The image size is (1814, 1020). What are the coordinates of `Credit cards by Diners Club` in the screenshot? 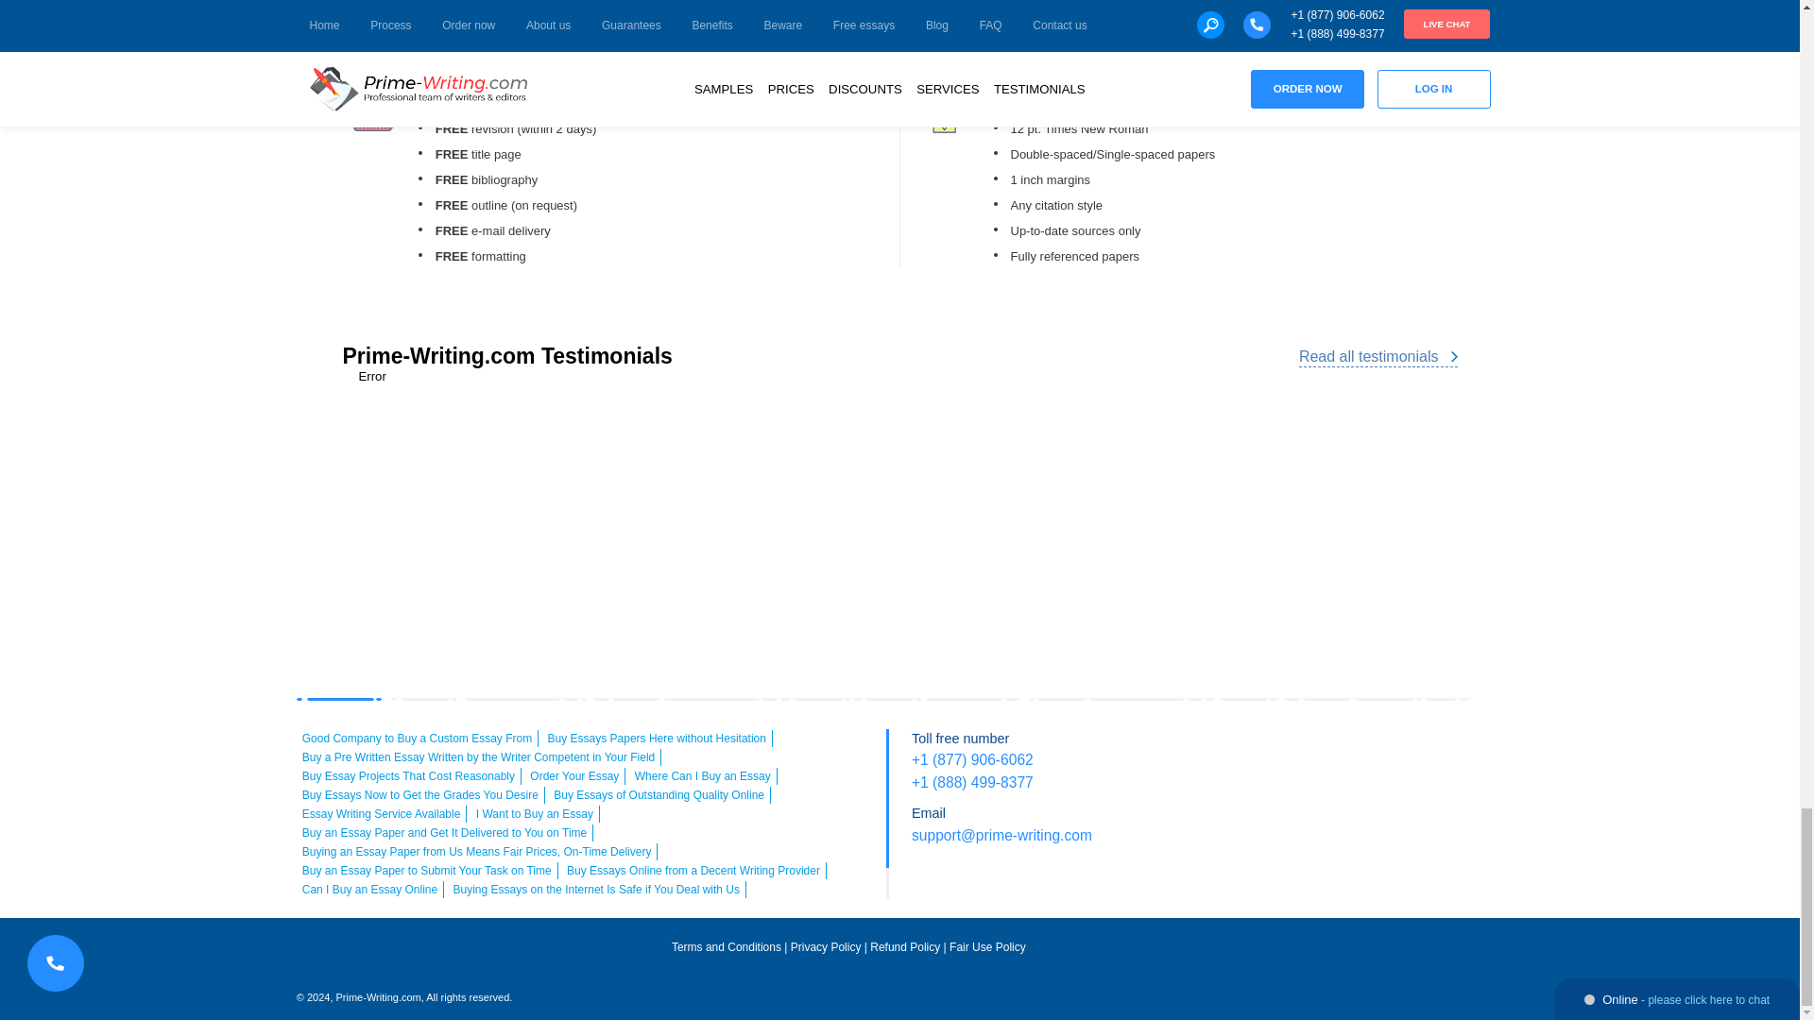 It's located at (1333, 788).